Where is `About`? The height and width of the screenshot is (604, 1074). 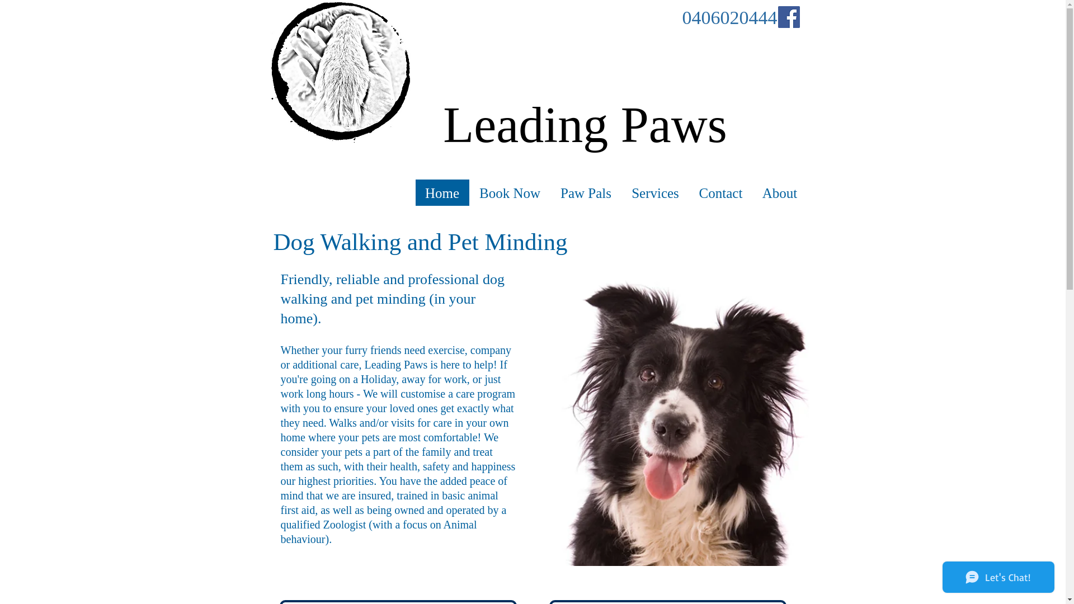 About is located at coordinates (779, 194).